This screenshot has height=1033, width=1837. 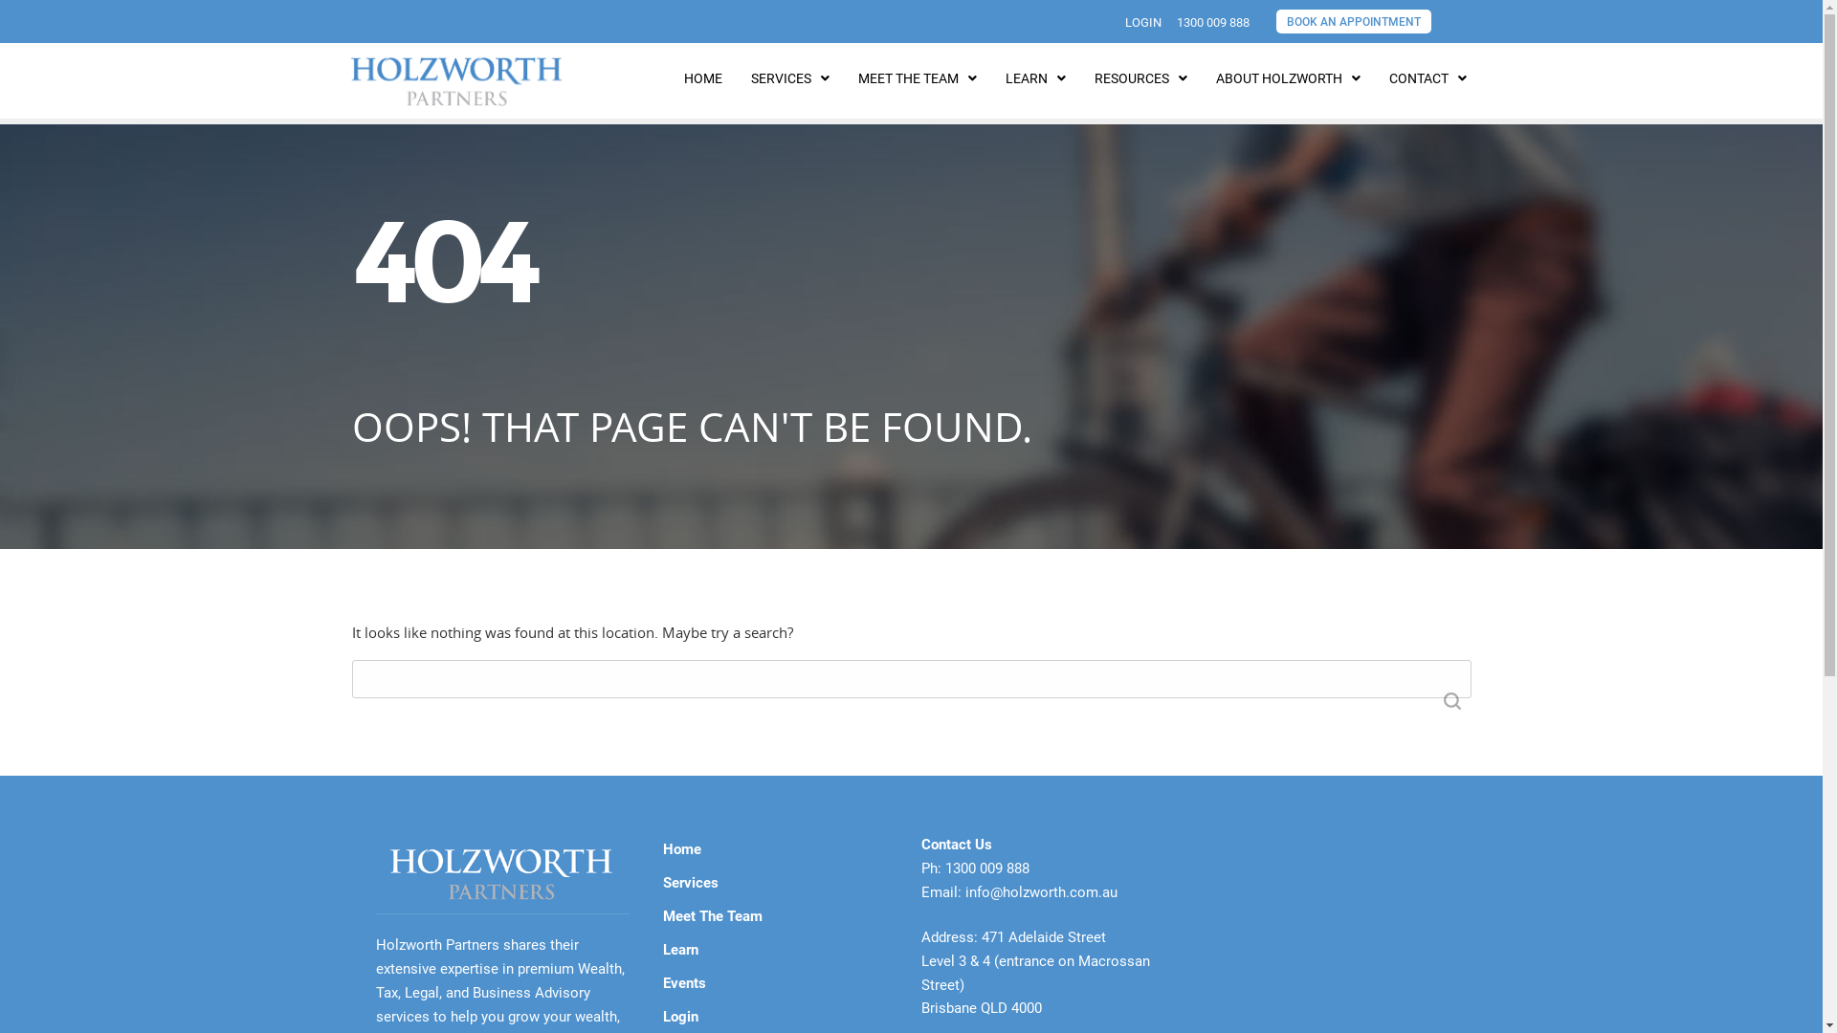 What do you see at coordinates (1452, 701) in the screenshot?
I see `Search` at bounding box center [1452, 701].